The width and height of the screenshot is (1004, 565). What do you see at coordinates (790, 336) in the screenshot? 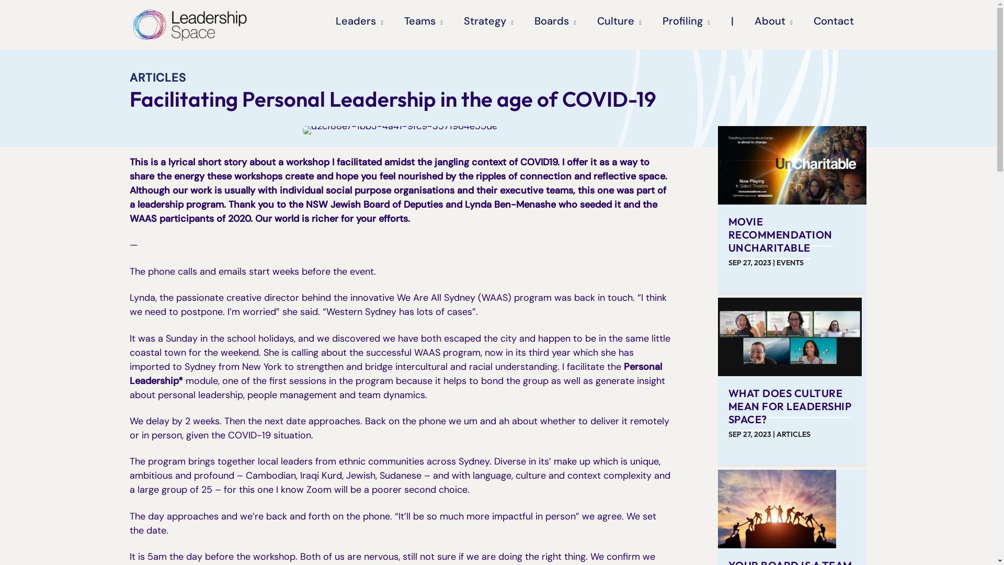
I see `What does culture mean for Leadership Space?` at bounding box center [790, 336].